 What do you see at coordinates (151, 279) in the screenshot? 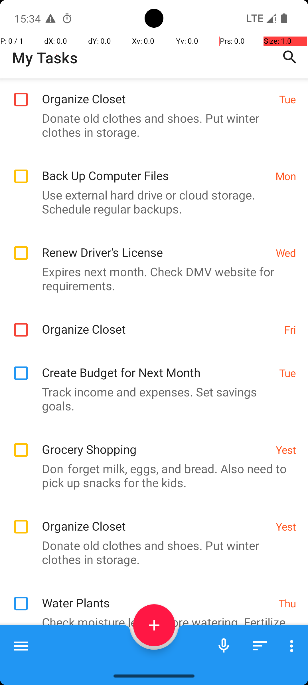
I see `Expires next month. Check DMV website for requirements.` at bounding box center [151, 279].